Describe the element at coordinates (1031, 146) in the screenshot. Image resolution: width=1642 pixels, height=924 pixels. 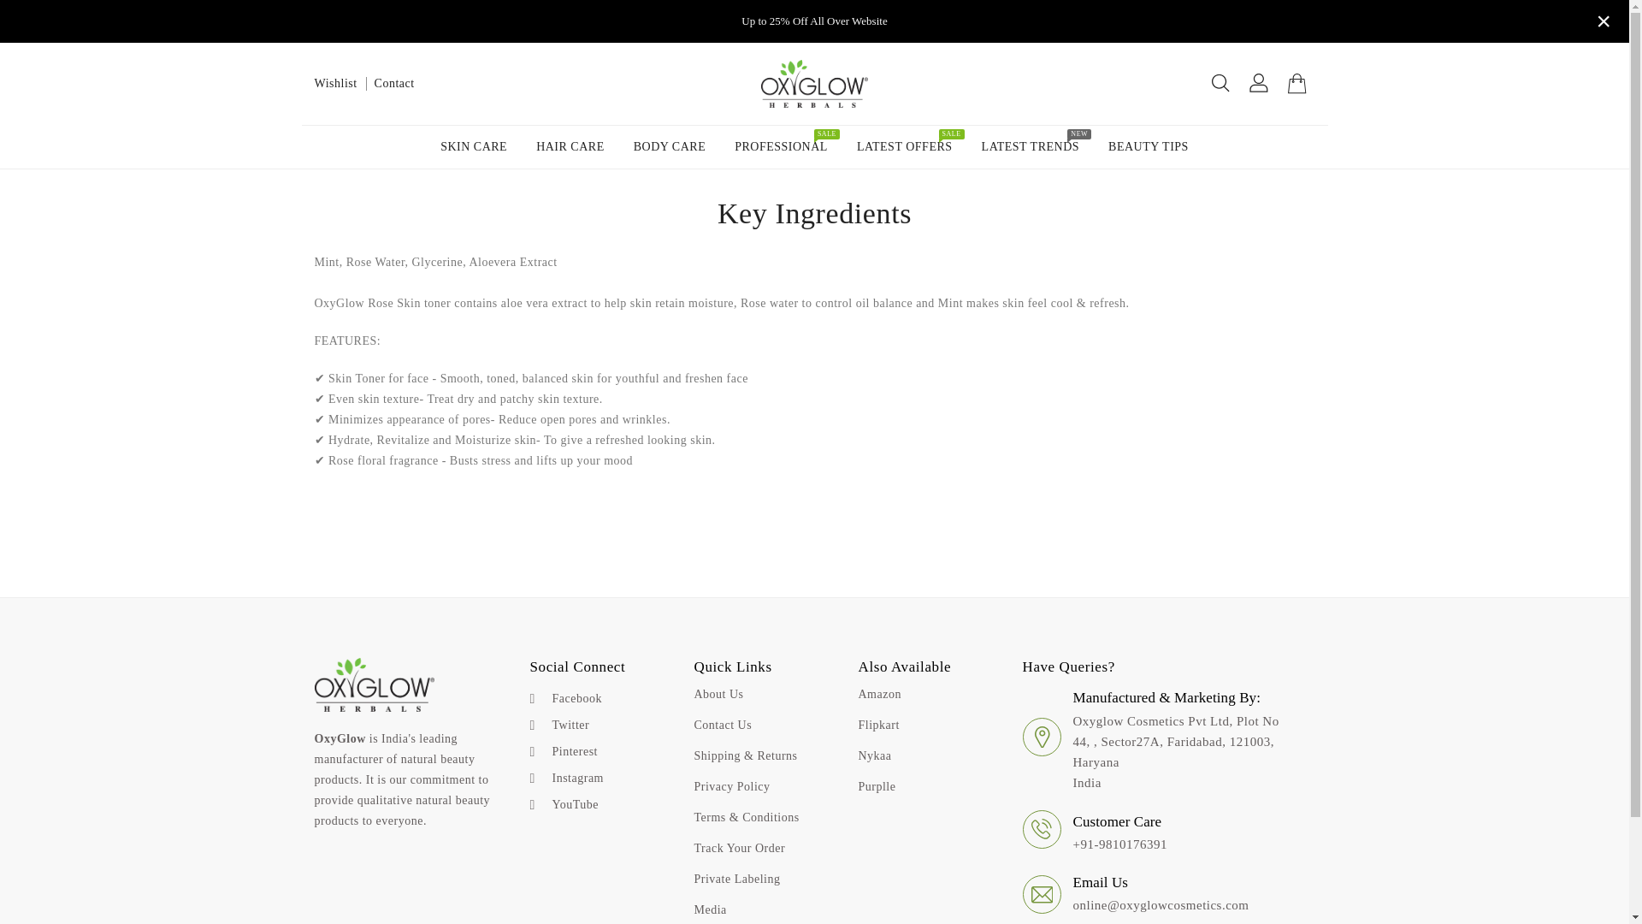
I see `BODY CARE` at that location.